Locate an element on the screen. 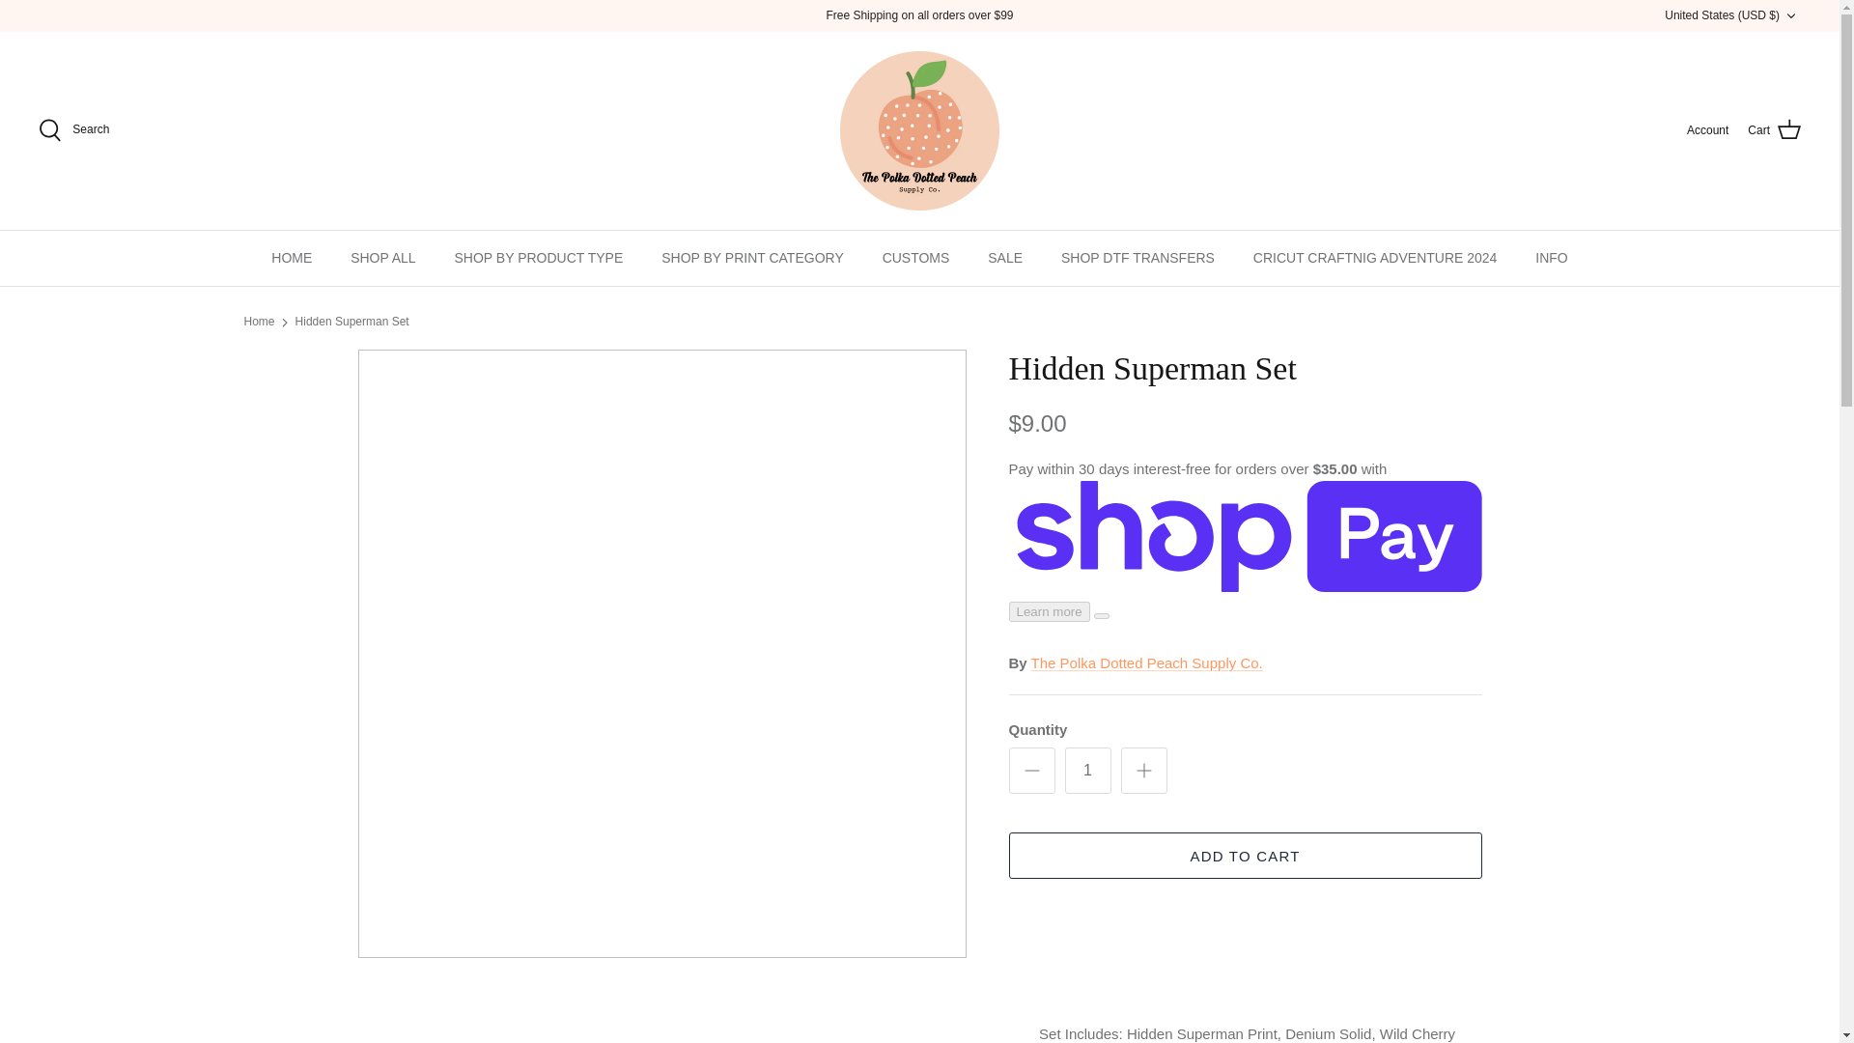 This screenshot has height=1043, width=1854. The Polka Dotted Peach Supply Co. is located at coordinates (919, 130).